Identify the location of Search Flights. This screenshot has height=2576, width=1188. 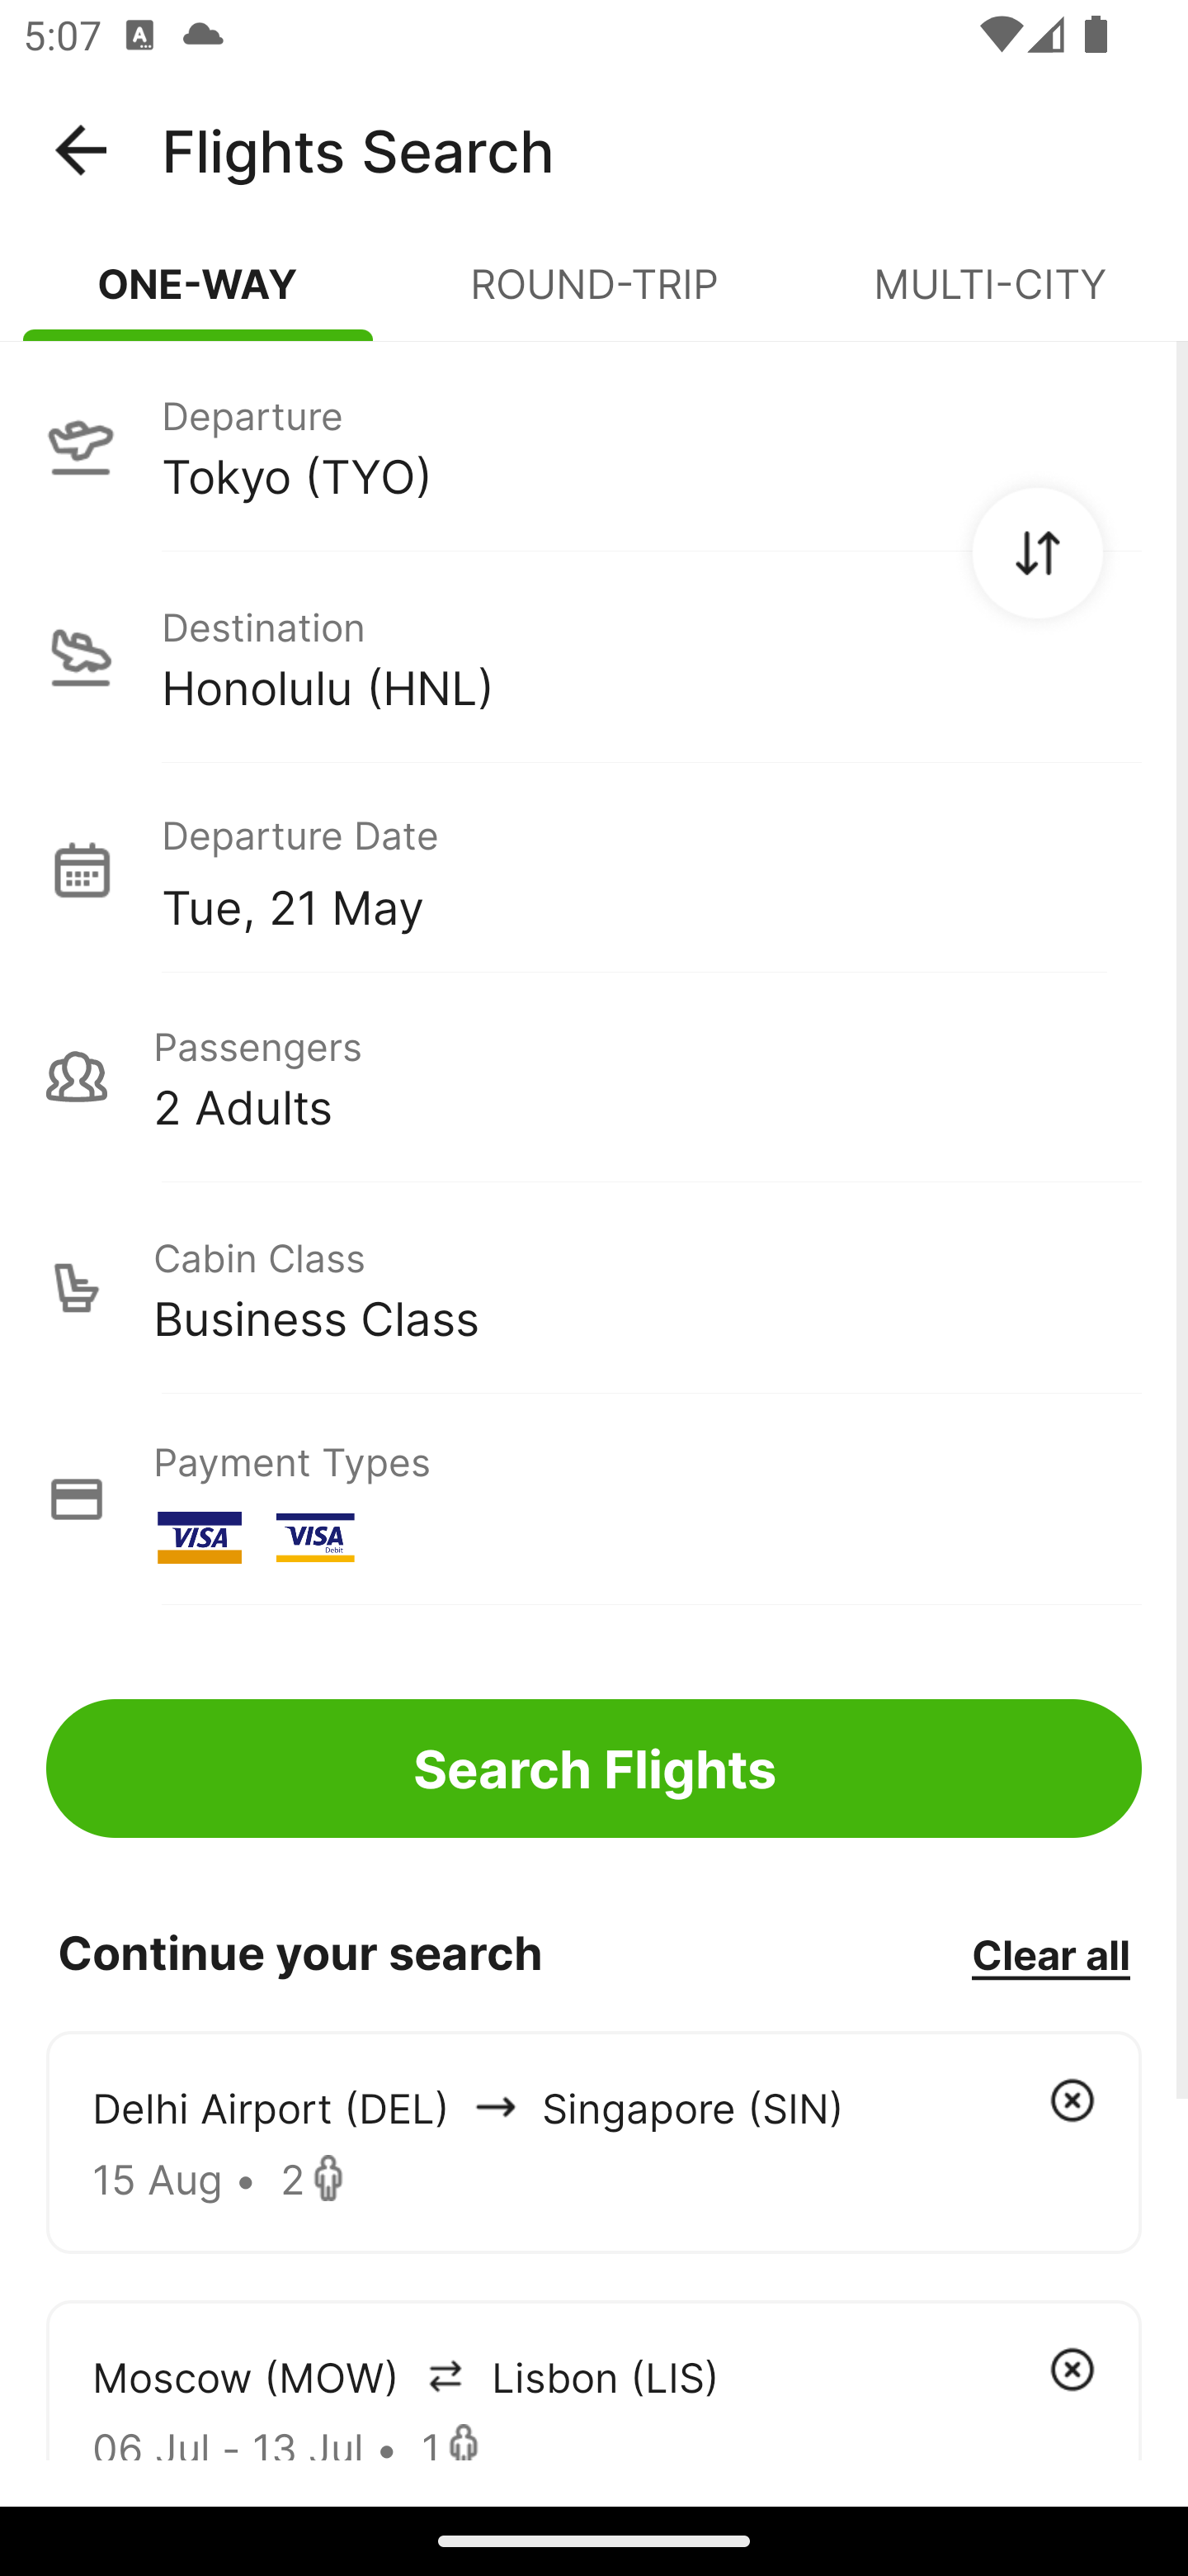
(594, 1769).